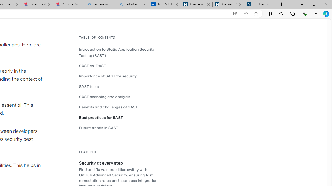 This screenshot has height=186, width=332. I want to click on Best practices for SAST, so click(101, 117).